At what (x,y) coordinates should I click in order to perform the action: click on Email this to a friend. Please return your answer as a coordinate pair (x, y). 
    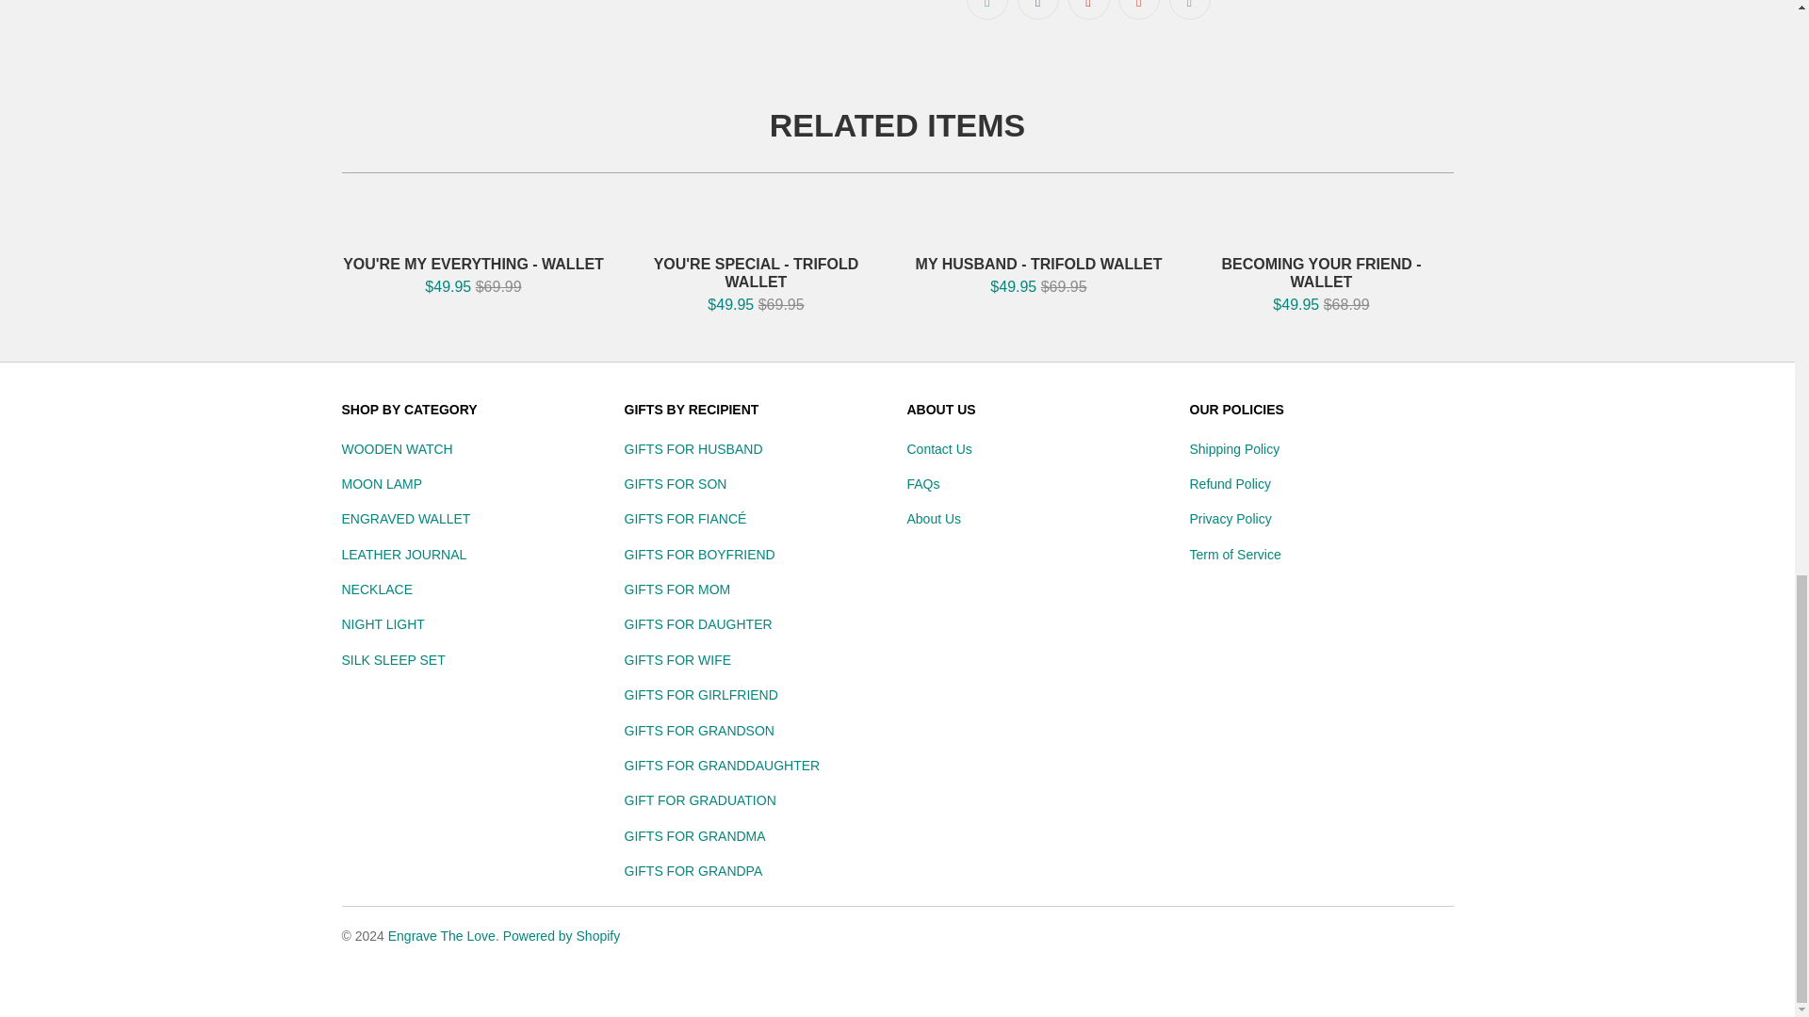
    Looking at the image, I should click on (1189, 9).